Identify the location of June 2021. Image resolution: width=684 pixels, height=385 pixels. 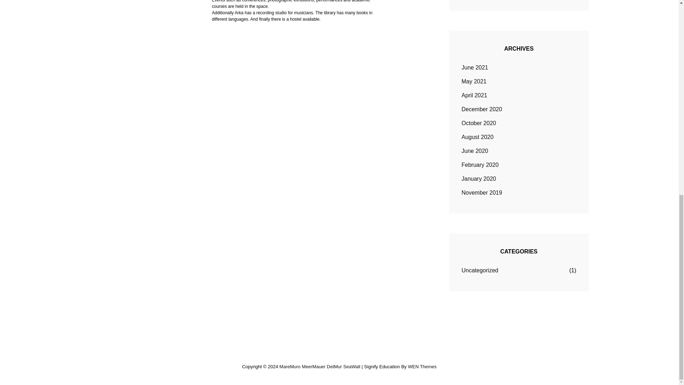
(475, 68).